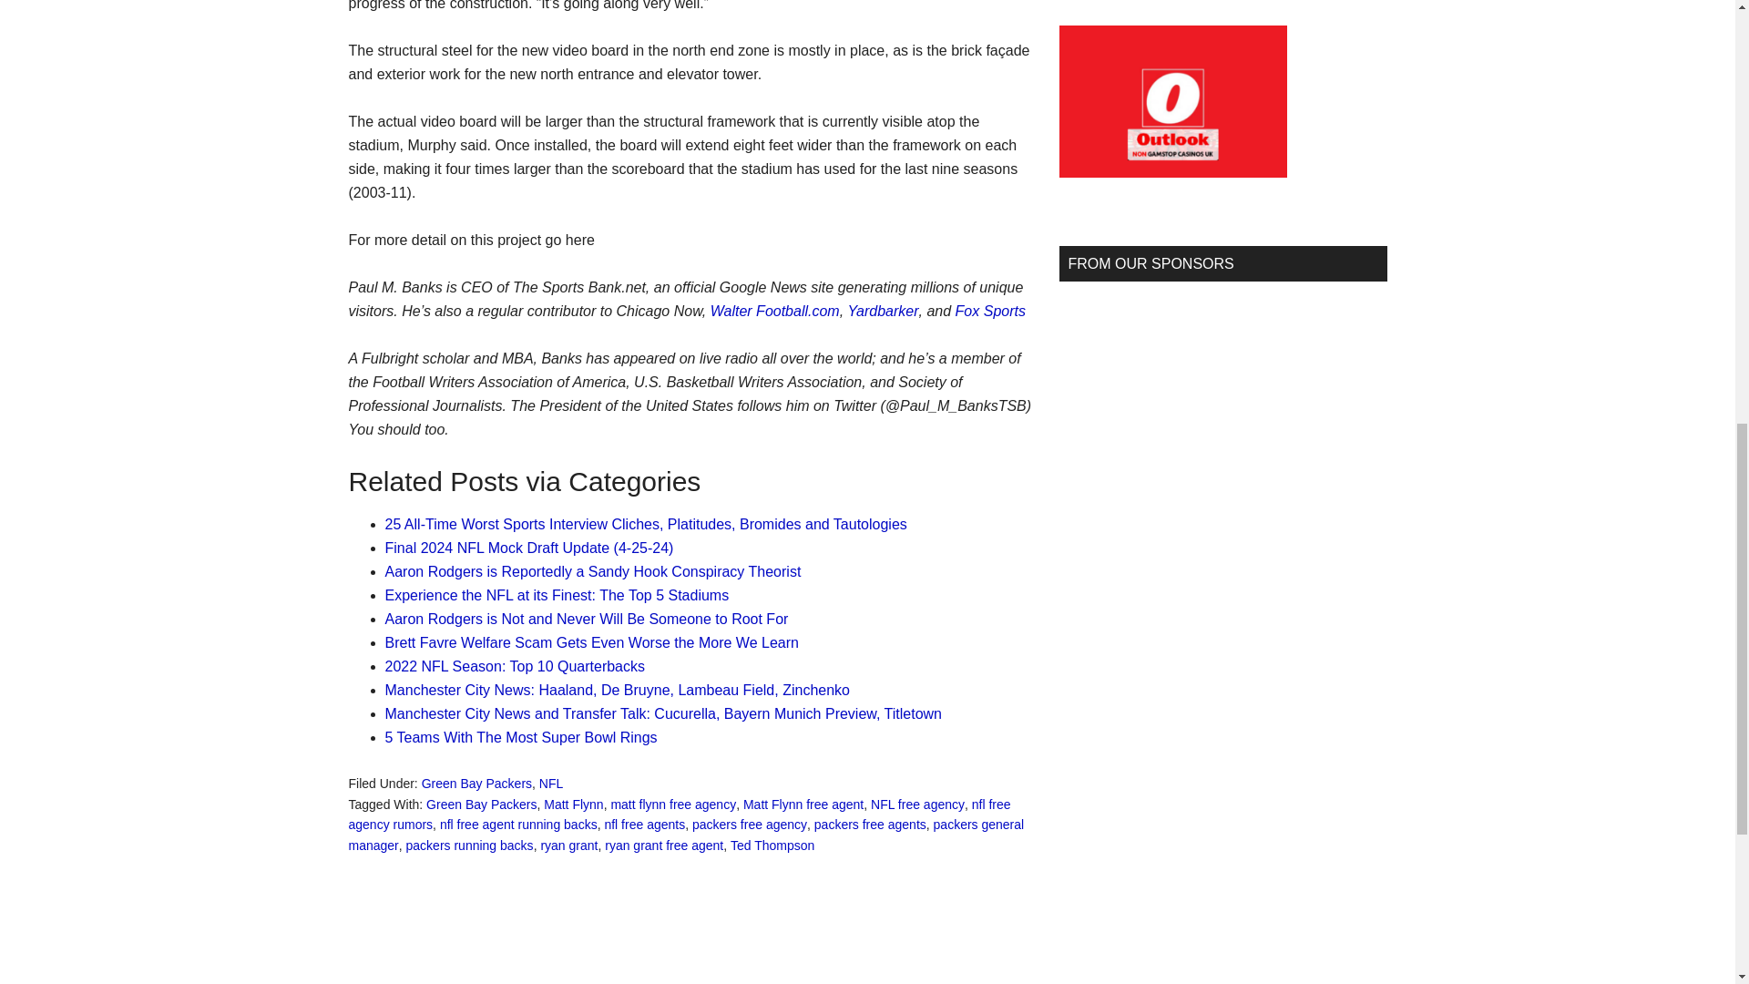 The height and width of the screenshot is (984, 1749). What do you see at coordinates (550, 784) in the screenshot?
I see `NFL` at bounding box center [550, 784].